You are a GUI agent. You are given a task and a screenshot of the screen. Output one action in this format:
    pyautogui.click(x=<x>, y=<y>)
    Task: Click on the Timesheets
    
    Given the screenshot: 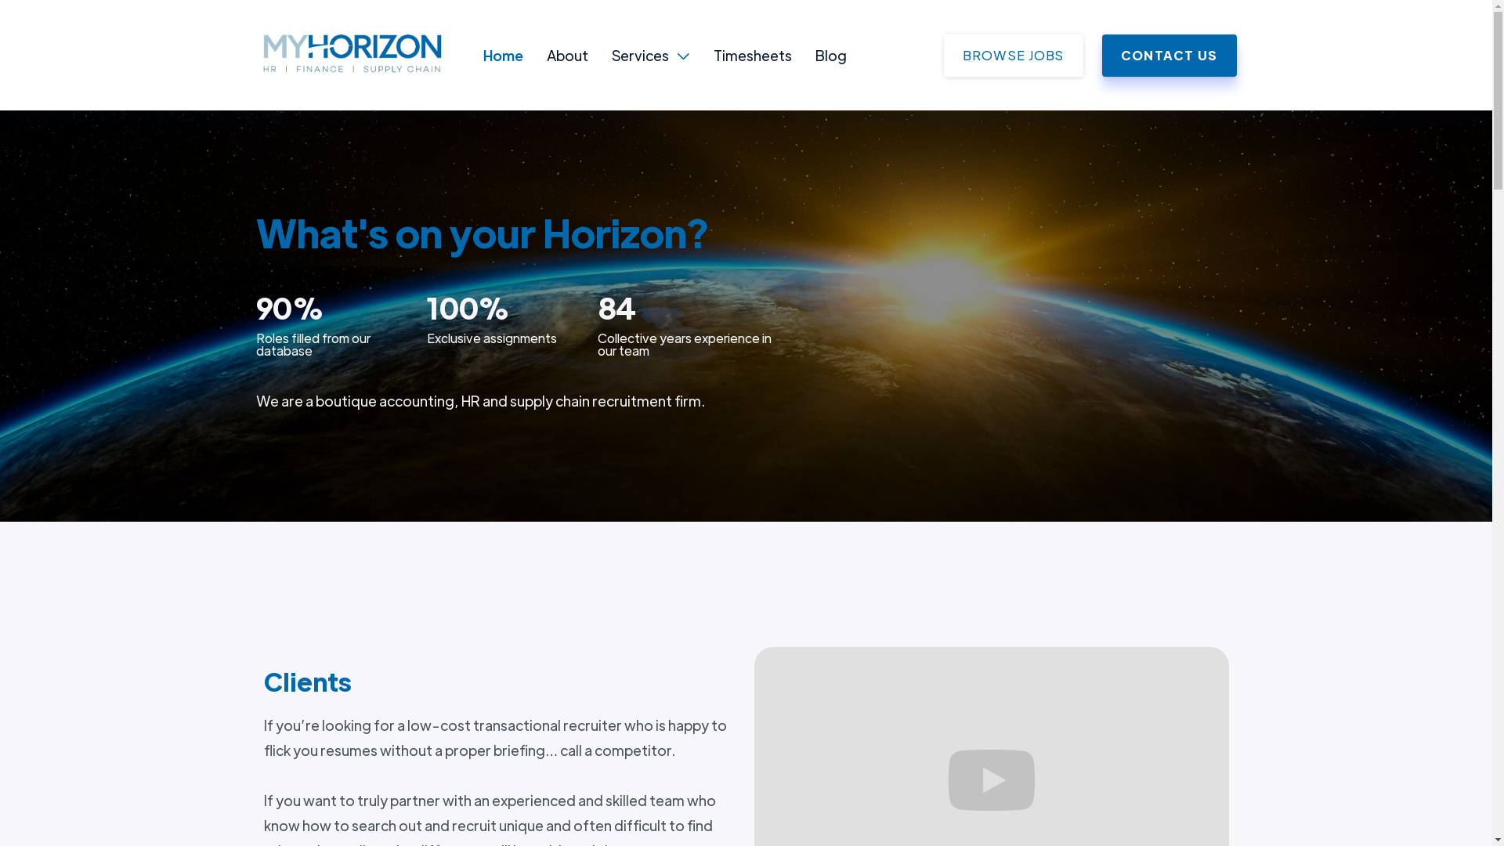 What is the action you would take?
    pyautogui.click(x=752, y=55)
    